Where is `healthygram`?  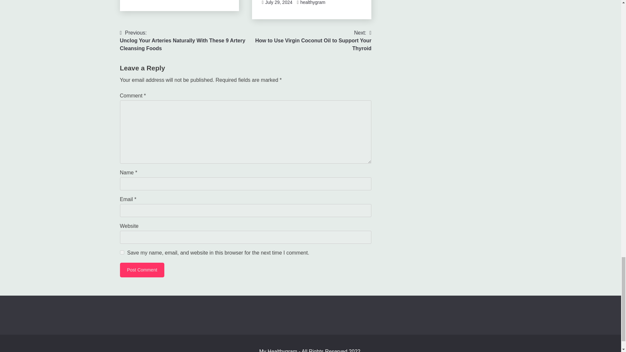
healthygram is located at coordinates (308, 40).